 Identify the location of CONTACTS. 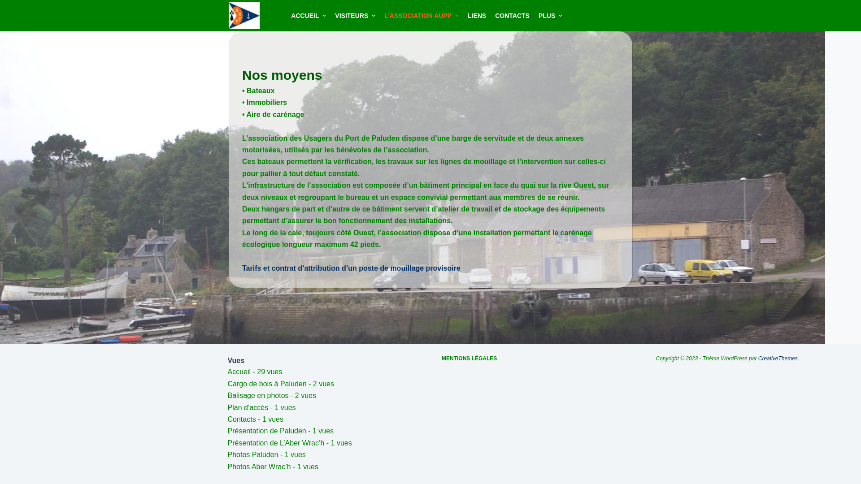
(512, 16).